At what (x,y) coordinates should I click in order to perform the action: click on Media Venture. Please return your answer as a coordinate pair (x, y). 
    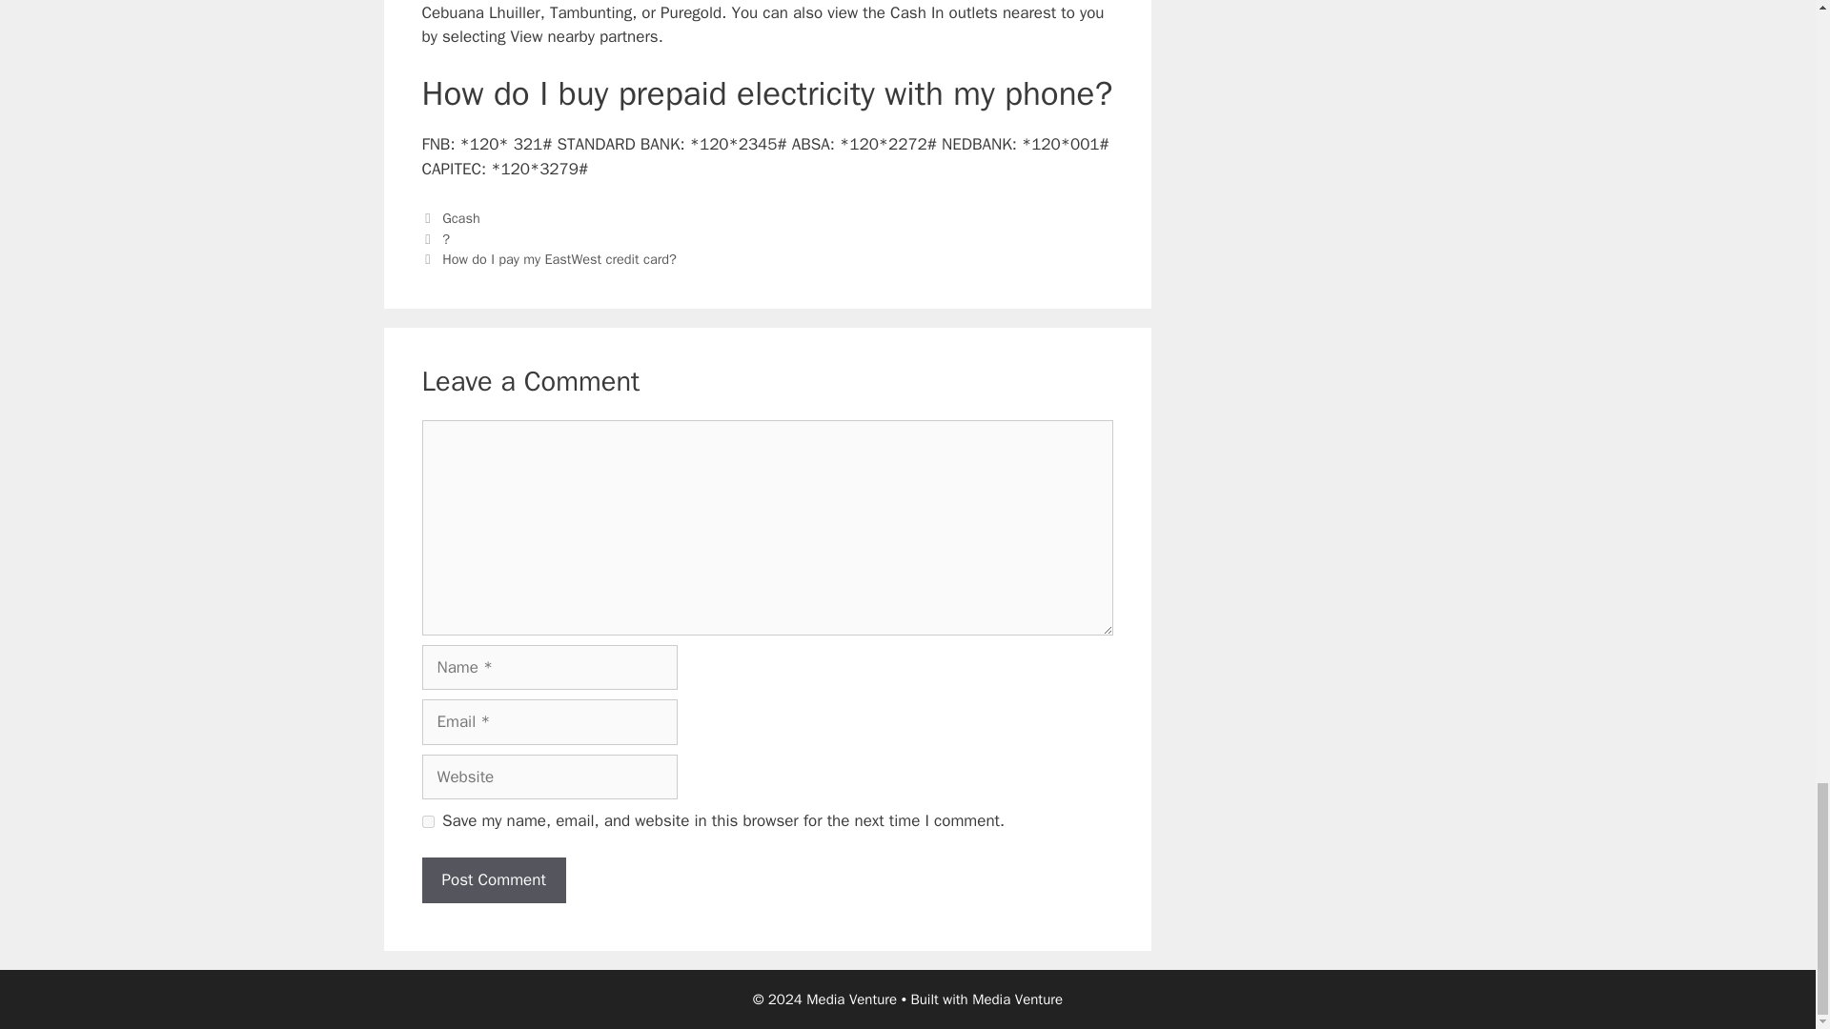
    Looking at the image, I should click on (1017, 999).